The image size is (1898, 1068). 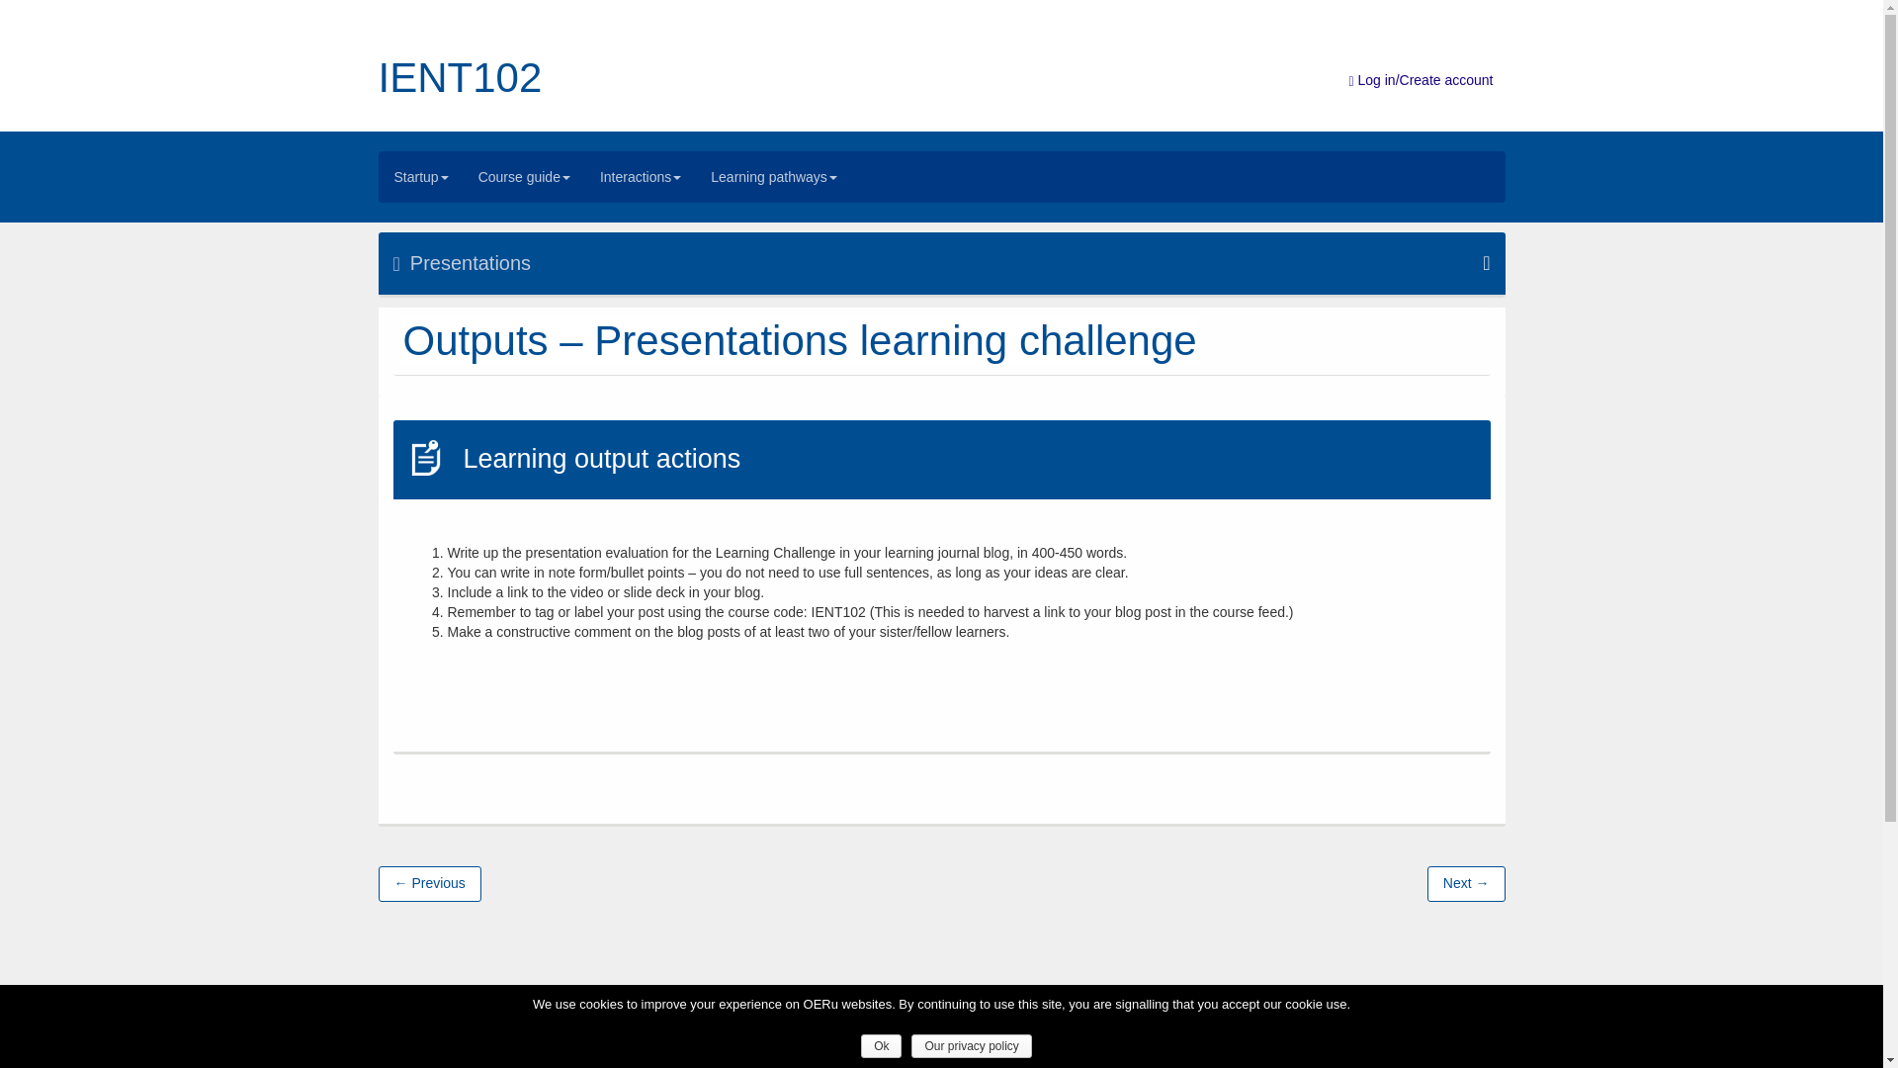 What do you see at coordinates (1420, 79) in the screenshot?
I see `Register or Log into OERu!` at bounding box center [1420, 79].